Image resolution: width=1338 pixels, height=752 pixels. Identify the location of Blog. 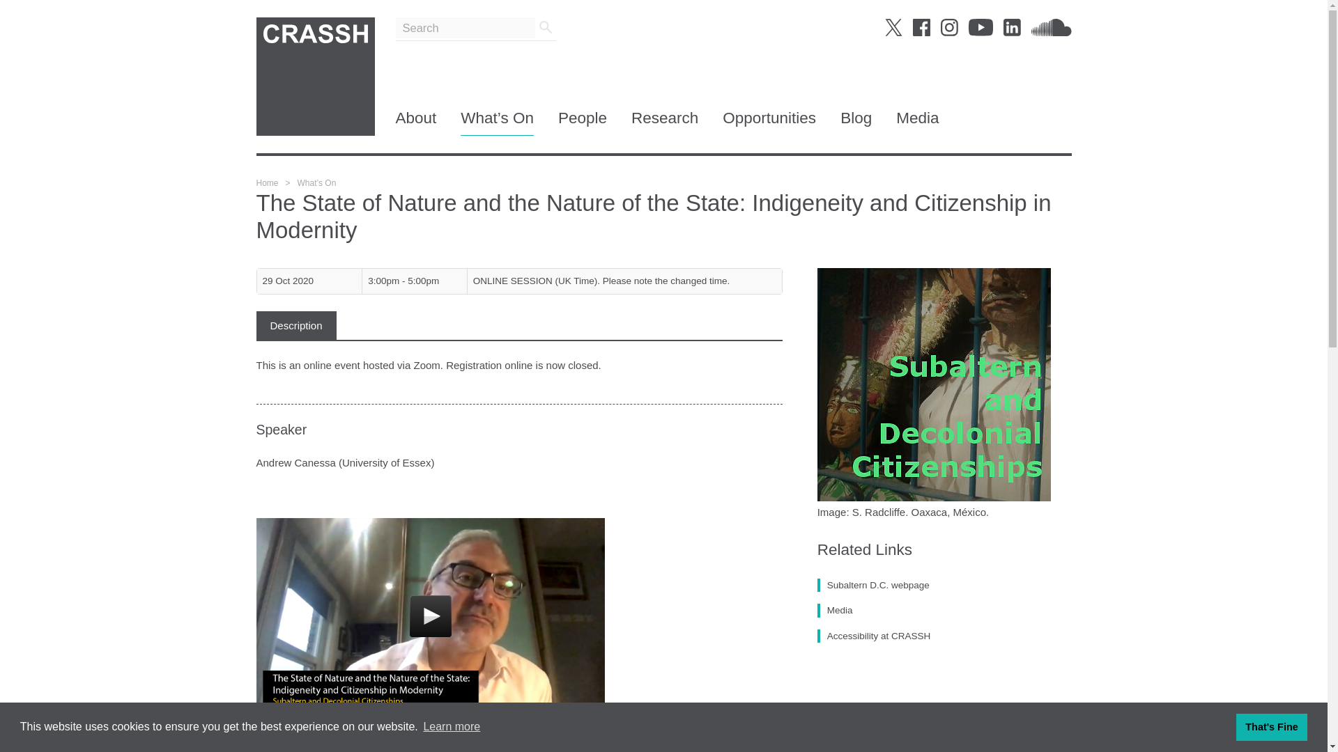
(856, 122).